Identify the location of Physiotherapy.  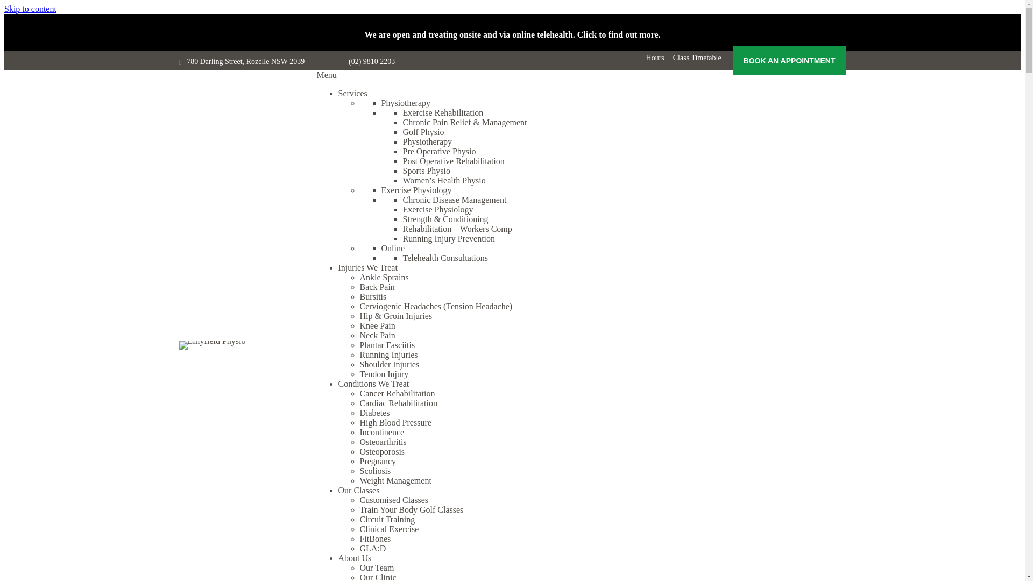
(427, 142).